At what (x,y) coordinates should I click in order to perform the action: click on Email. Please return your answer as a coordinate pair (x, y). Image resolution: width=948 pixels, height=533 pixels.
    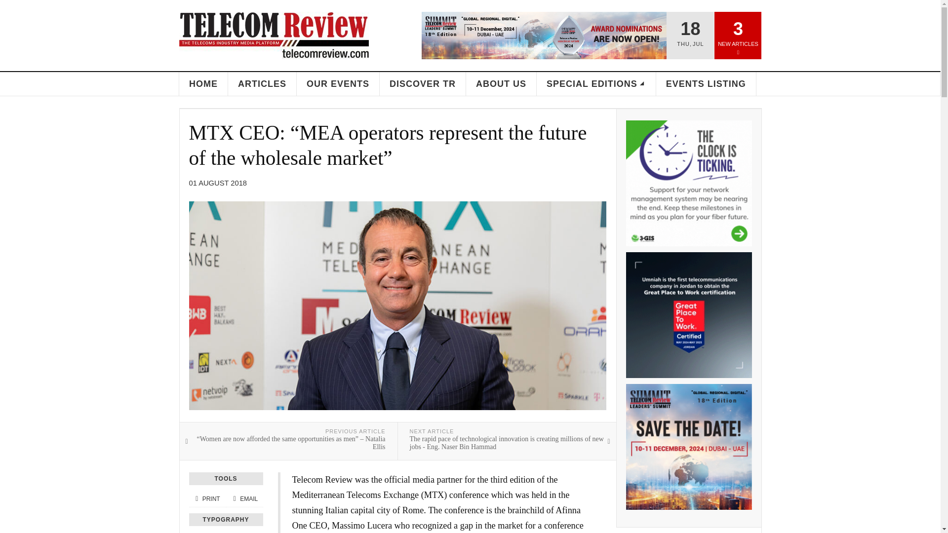
    Looking at the image, I should click on (244, 499).